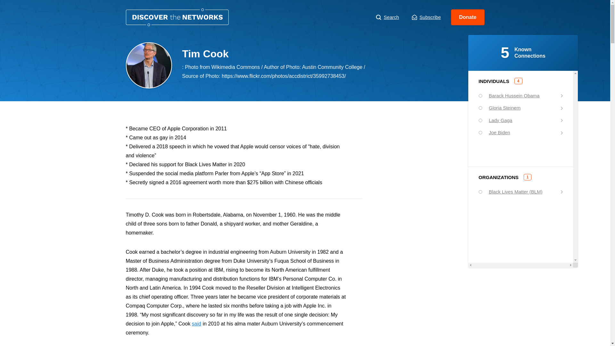 The height and width of the screenshot is (346, 615). I want to click on Tim Cook, so click(177, 17).